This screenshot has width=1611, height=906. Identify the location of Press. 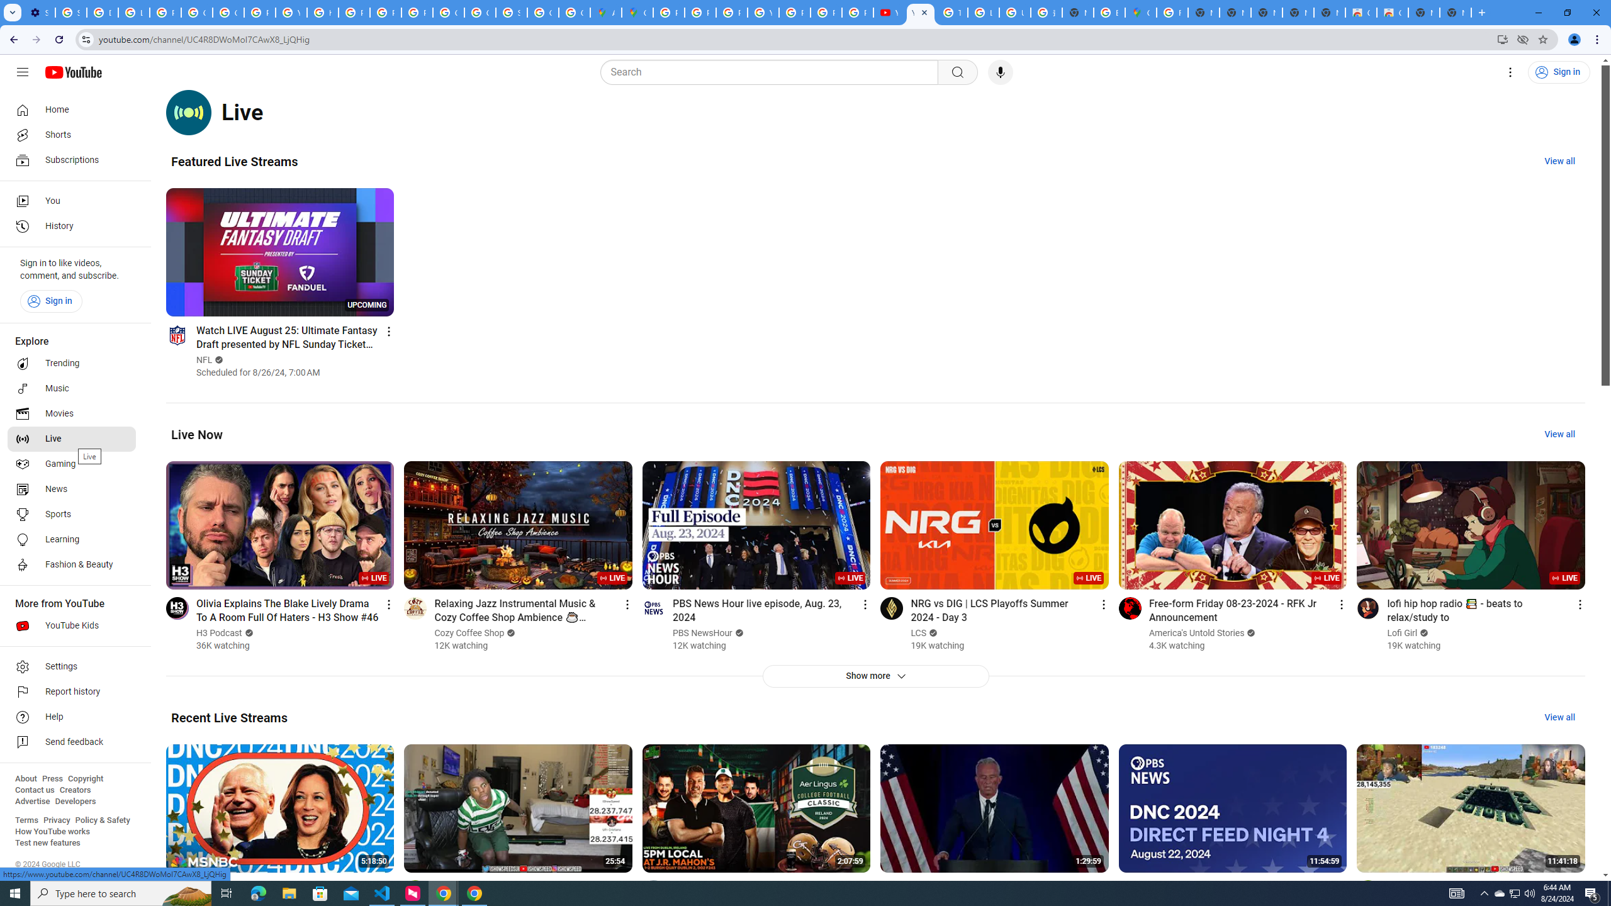
(52, 779).